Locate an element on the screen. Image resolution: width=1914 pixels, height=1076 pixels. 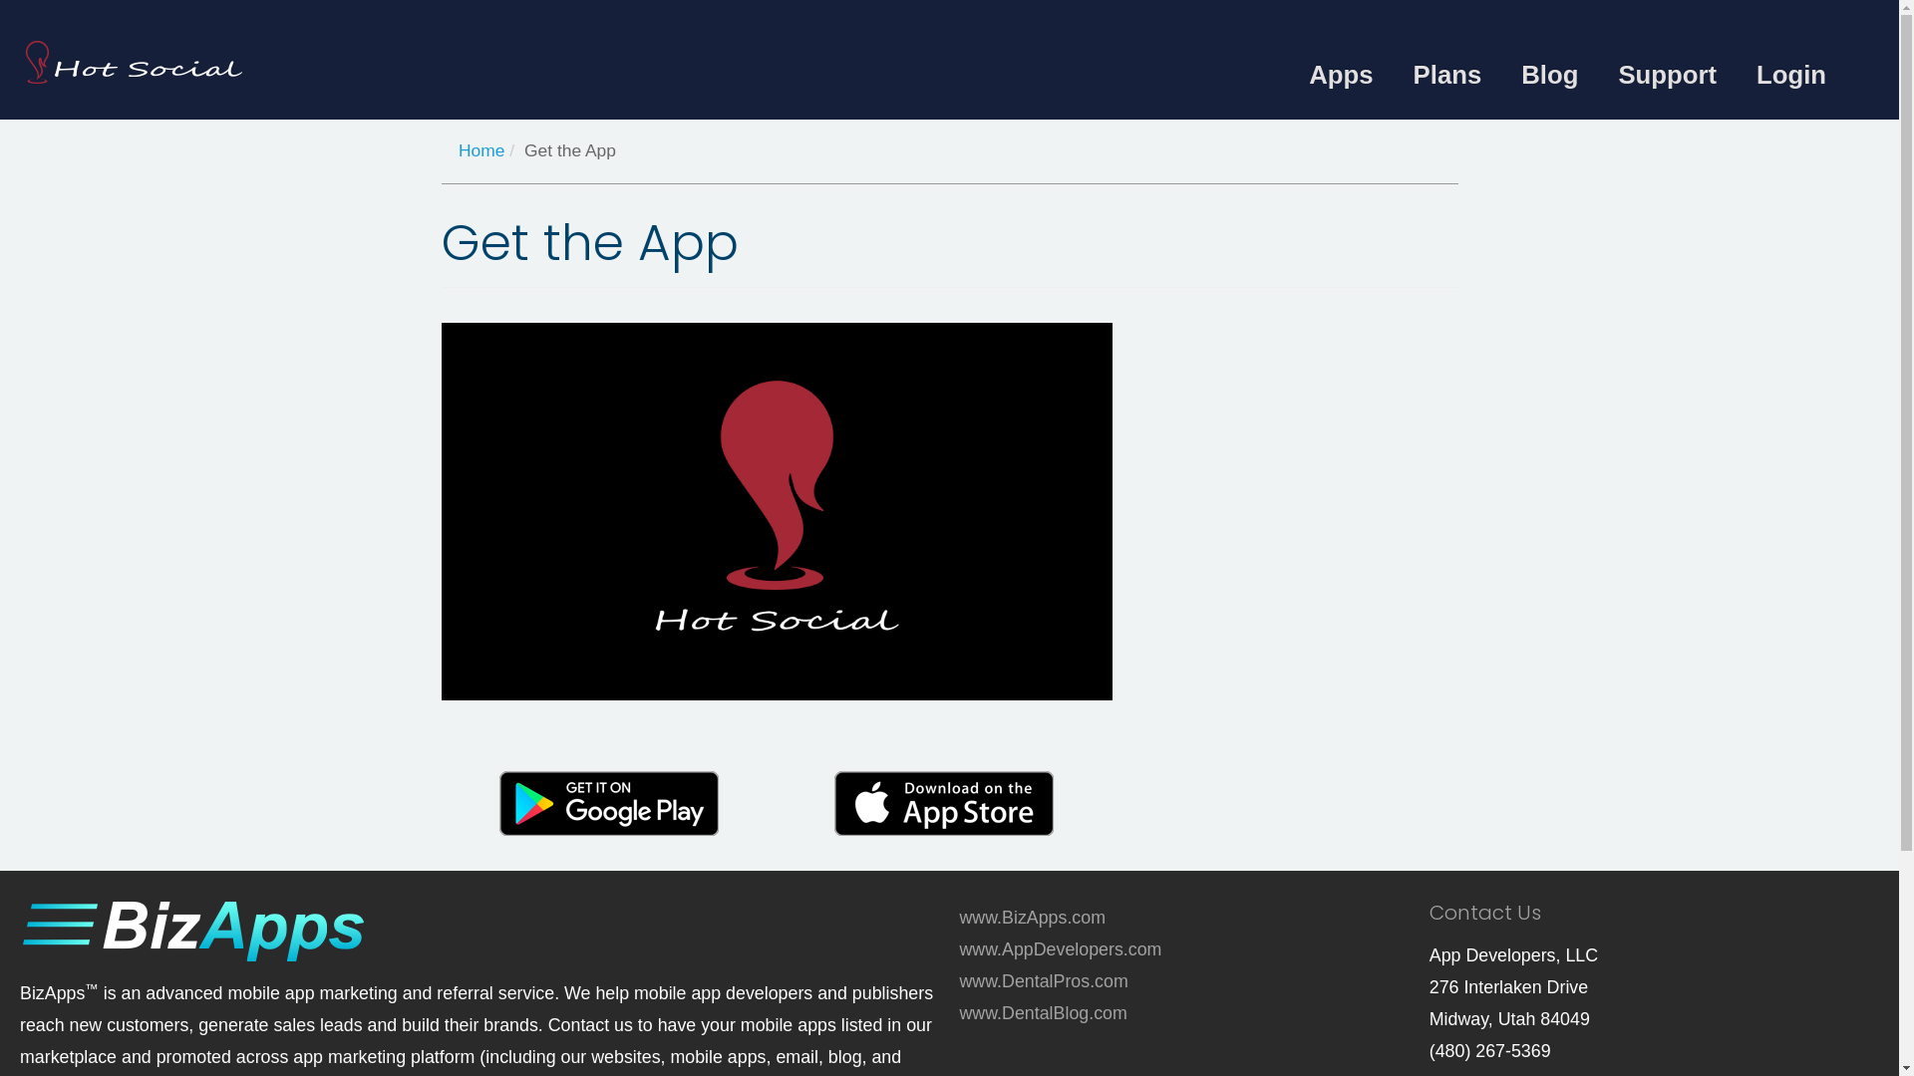
Plans is located at coordinates (1447, 75).